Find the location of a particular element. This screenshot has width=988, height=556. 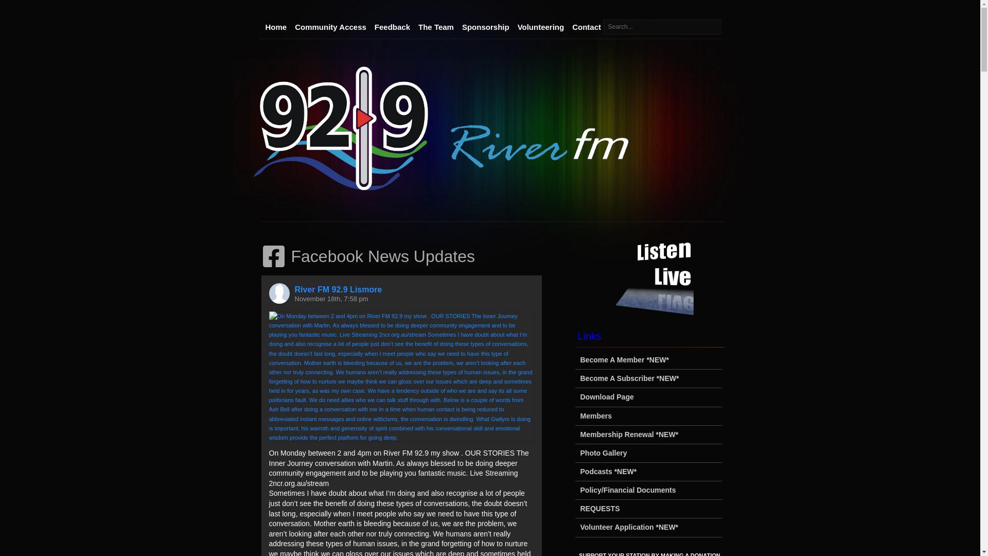

Photo Gallery is located at coordinates (604, 453).